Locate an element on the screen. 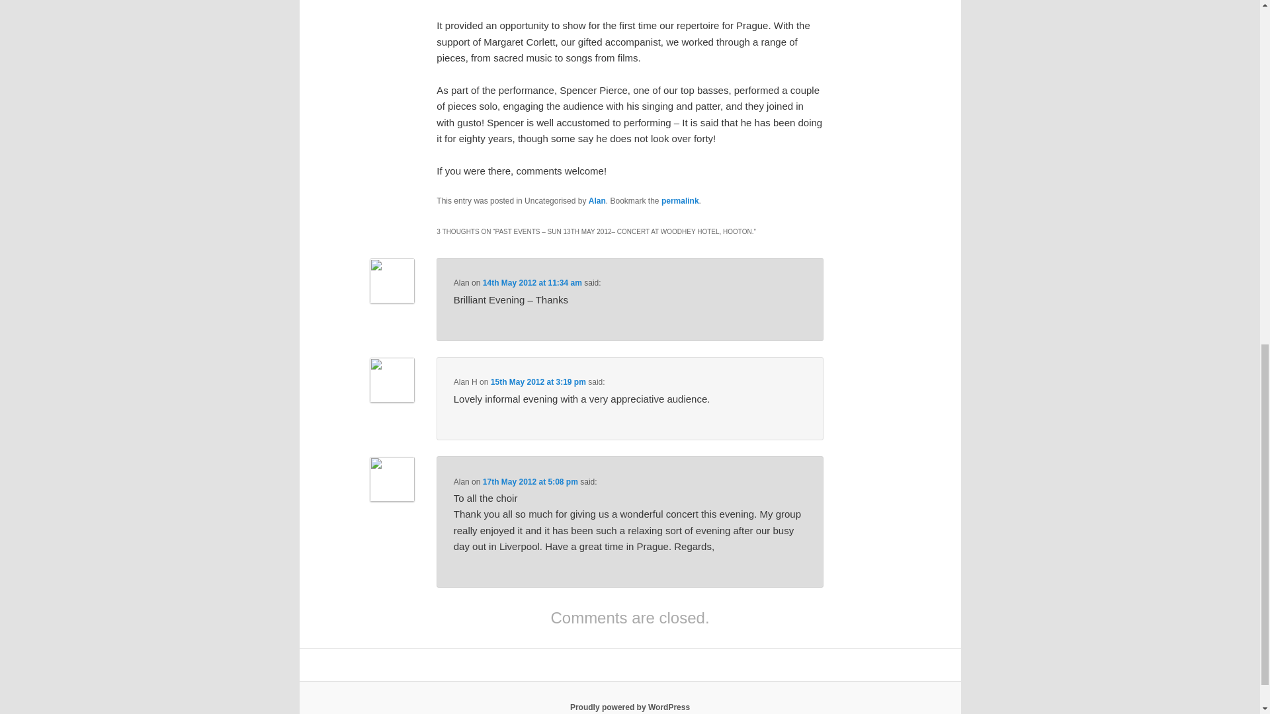 The width and height of the screenshot is (1270, 714). 17th May 2012 at 5:08 pm is located at coordinates (530, 481).